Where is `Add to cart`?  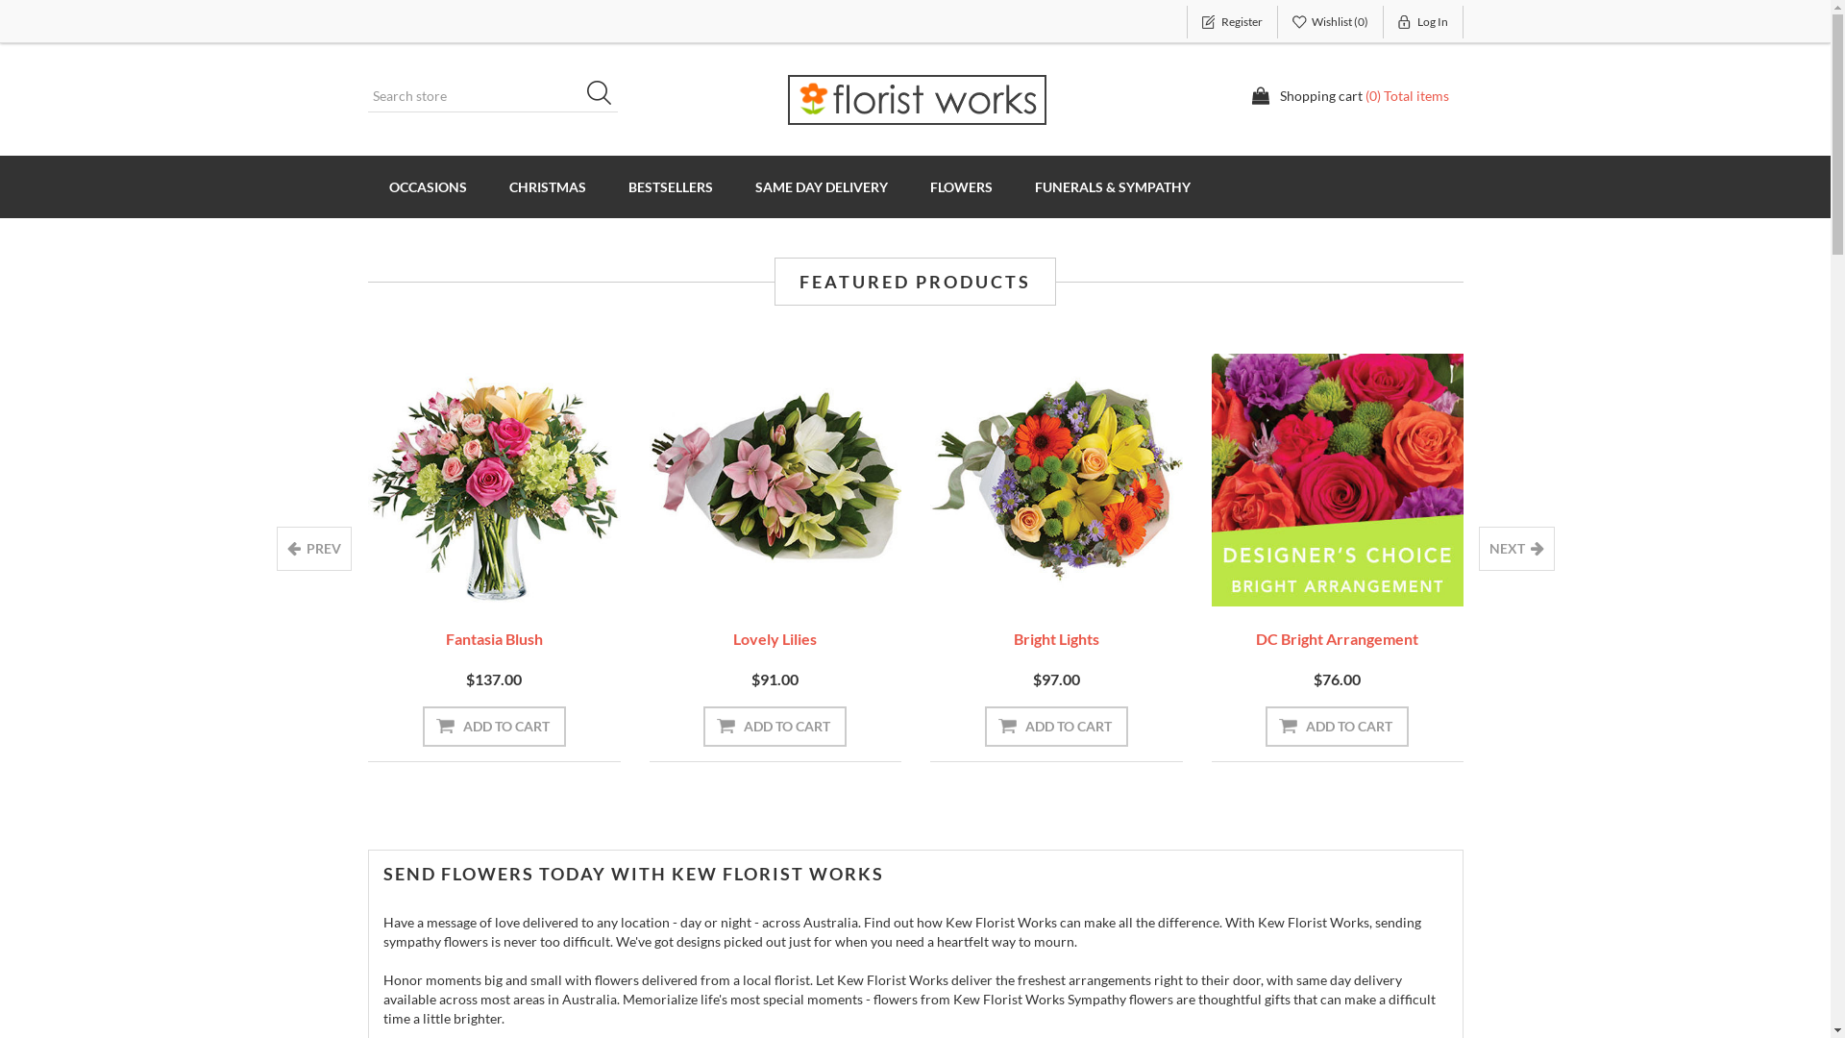
Add to cart is located at coordinates (775, 726).